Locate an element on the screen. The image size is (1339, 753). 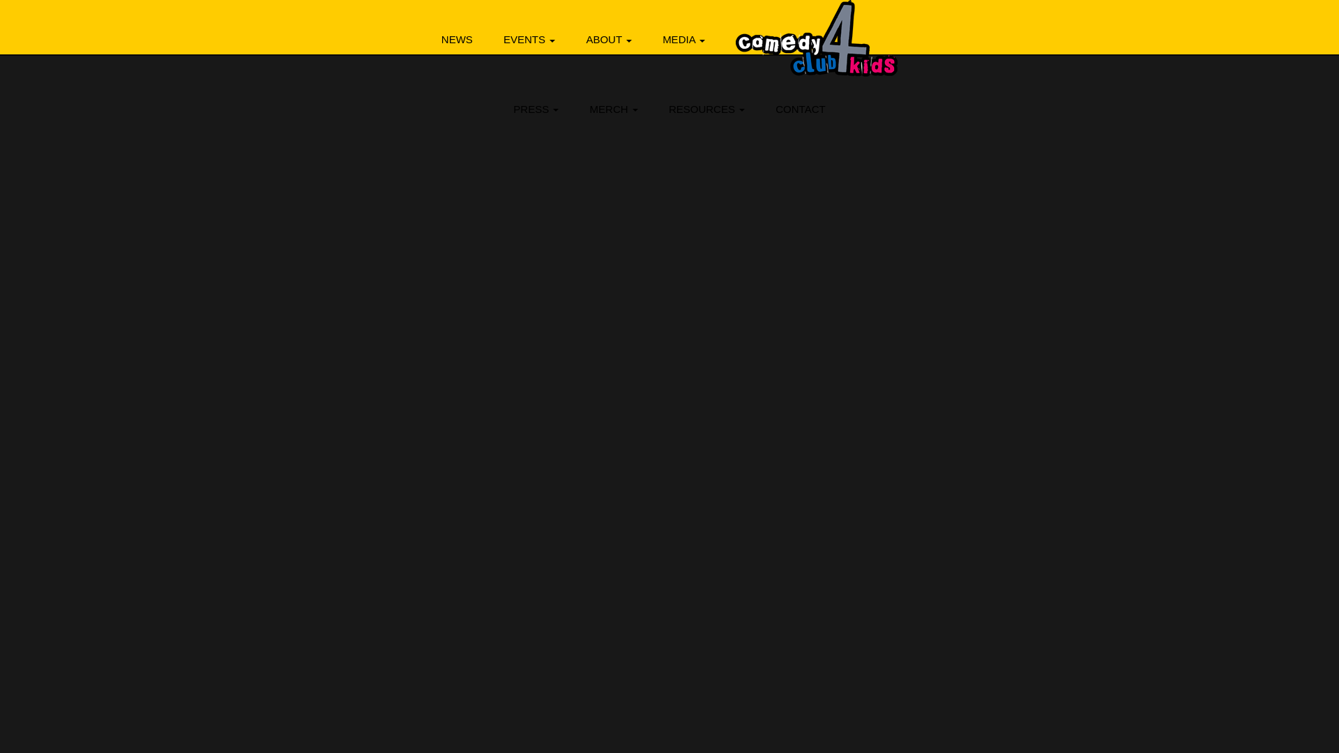
PRESS is located at coordinates (536, 109).